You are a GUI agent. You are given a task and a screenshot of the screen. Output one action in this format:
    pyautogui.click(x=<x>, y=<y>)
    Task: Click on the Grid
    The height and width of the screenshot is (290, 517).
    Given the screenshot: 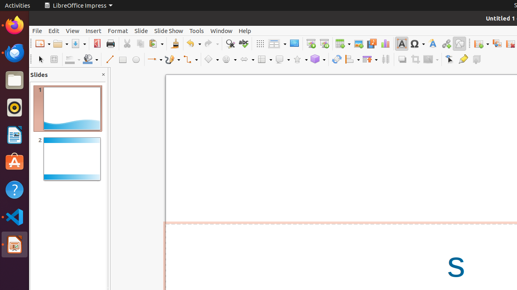 What is the action you would take?
    pyautogui.click(x=260, y=43)
    